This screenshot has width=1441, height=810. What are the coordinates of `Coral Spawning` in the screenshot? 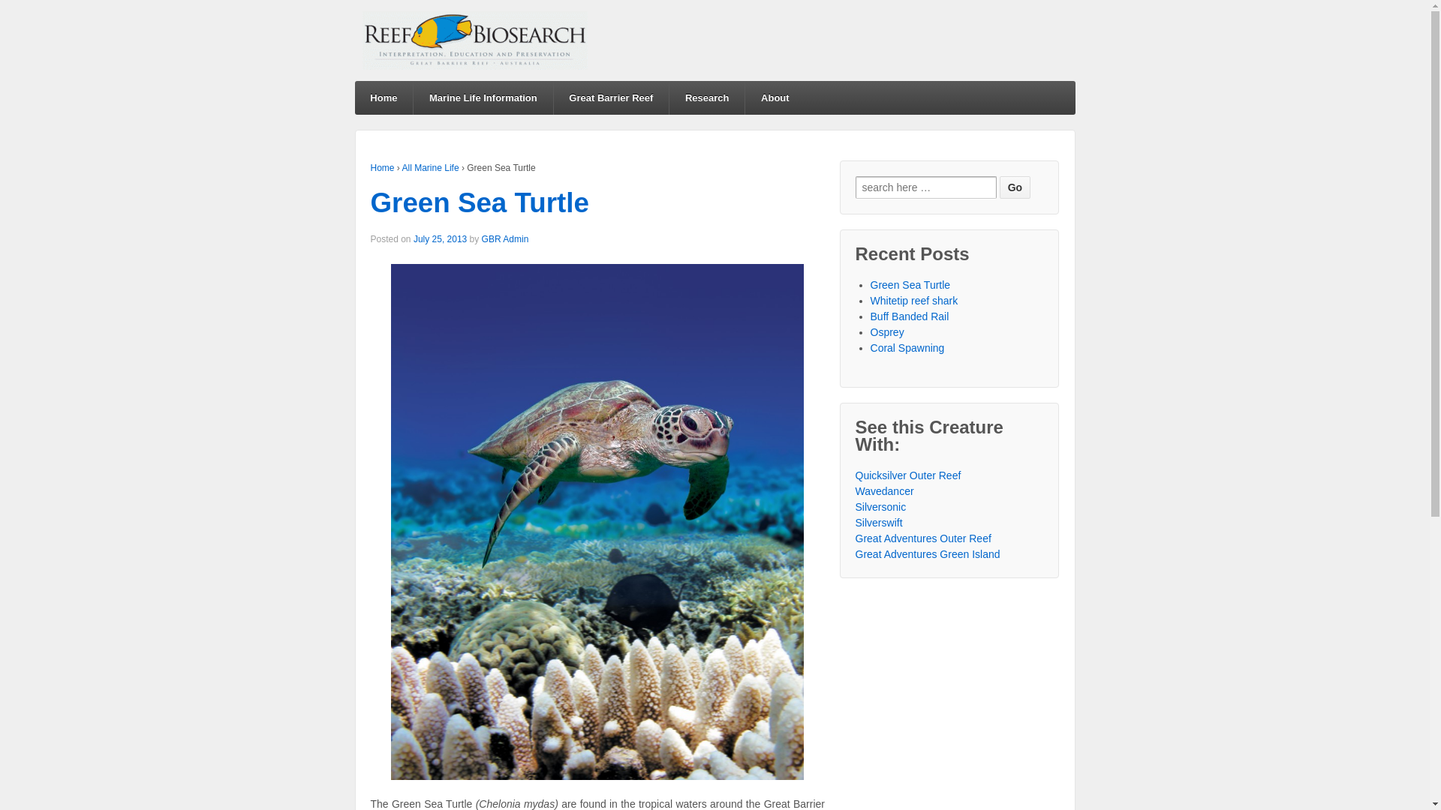 It's located at (908, 348).